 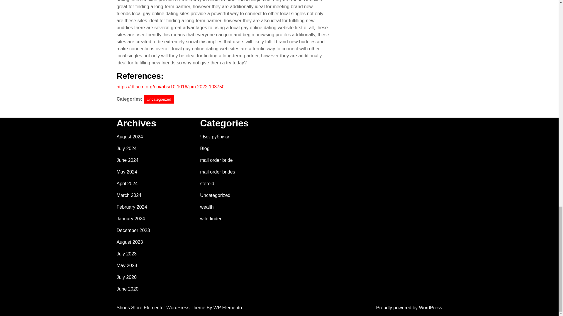 I want to click on August 2024, so click(x=130, y=137).